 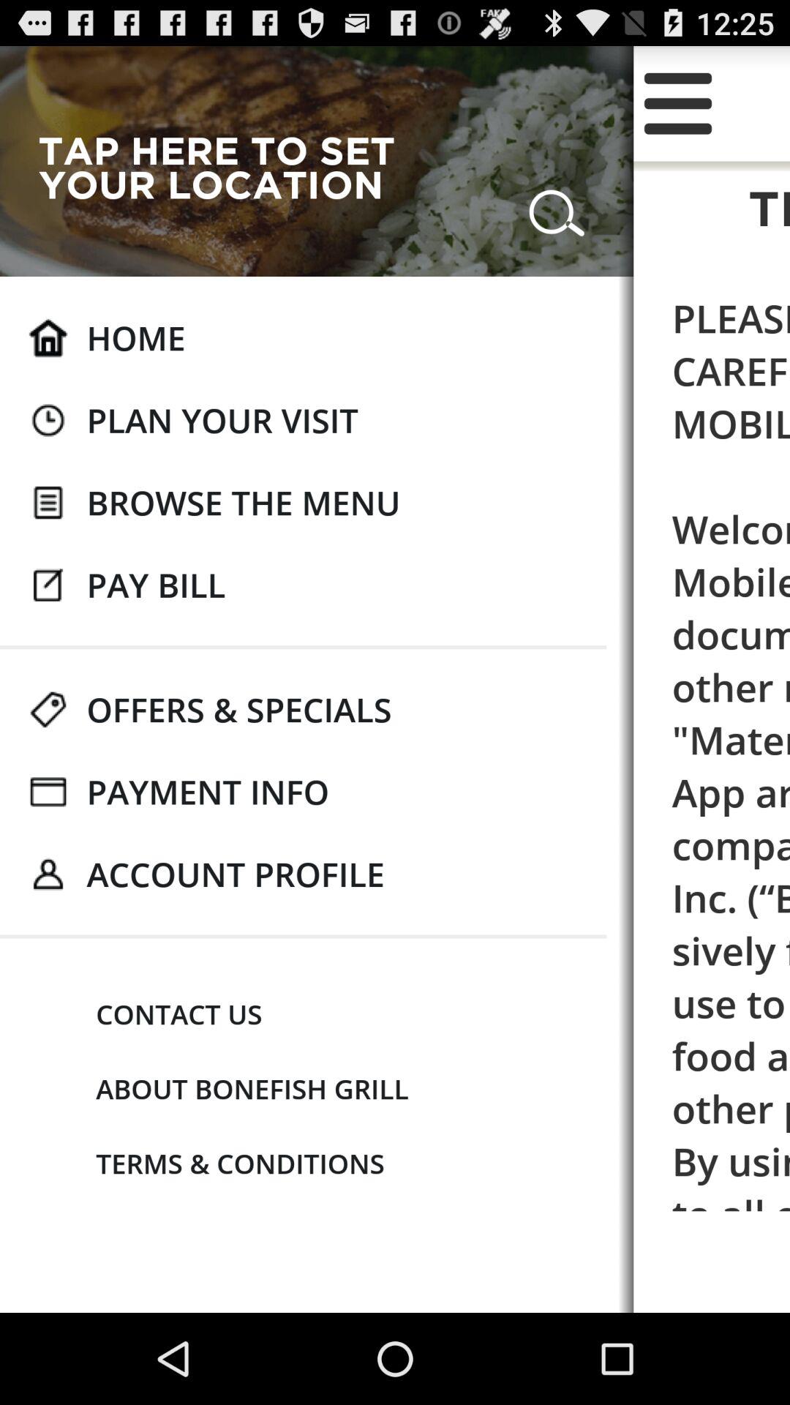 What do you see at coordinates (557, 206) in the screenshot?
I see `launch the app to the right of tap here to icon` at bounding box center [557, 206].